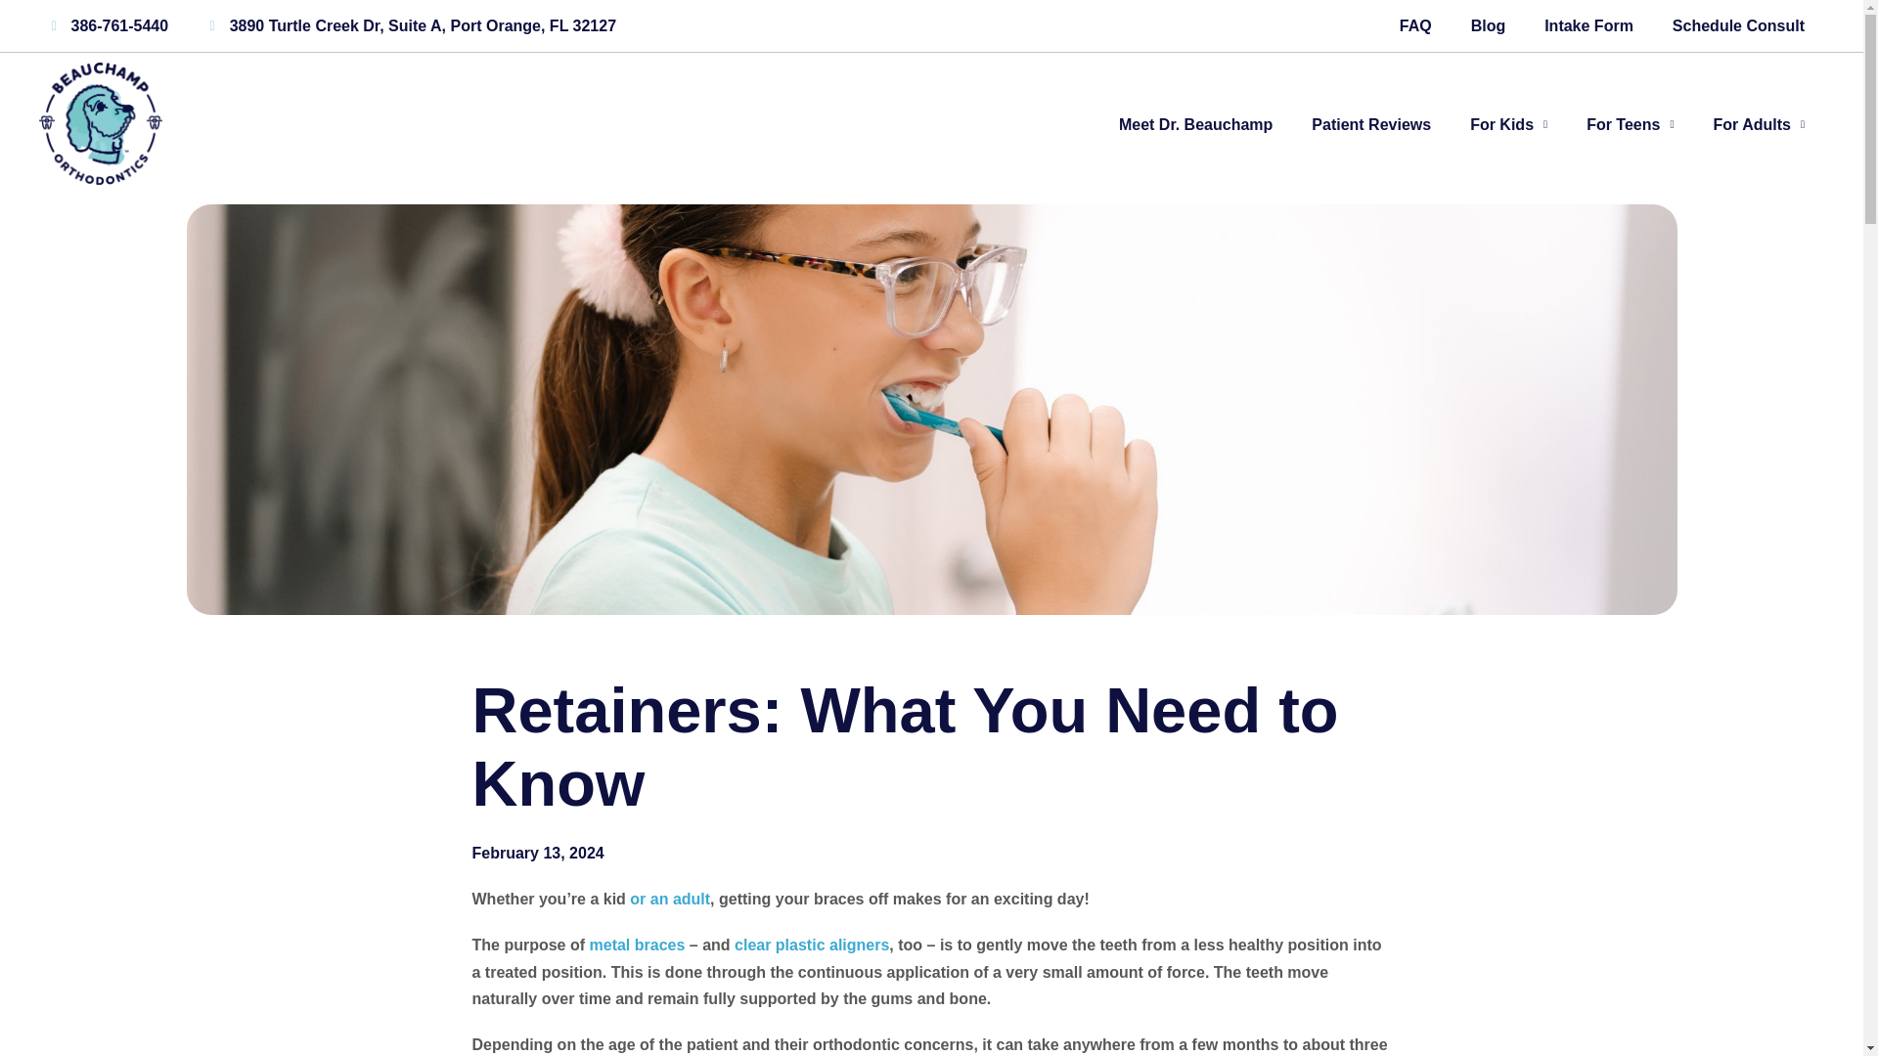  I want to click on FAQ, so click(1416, 25).